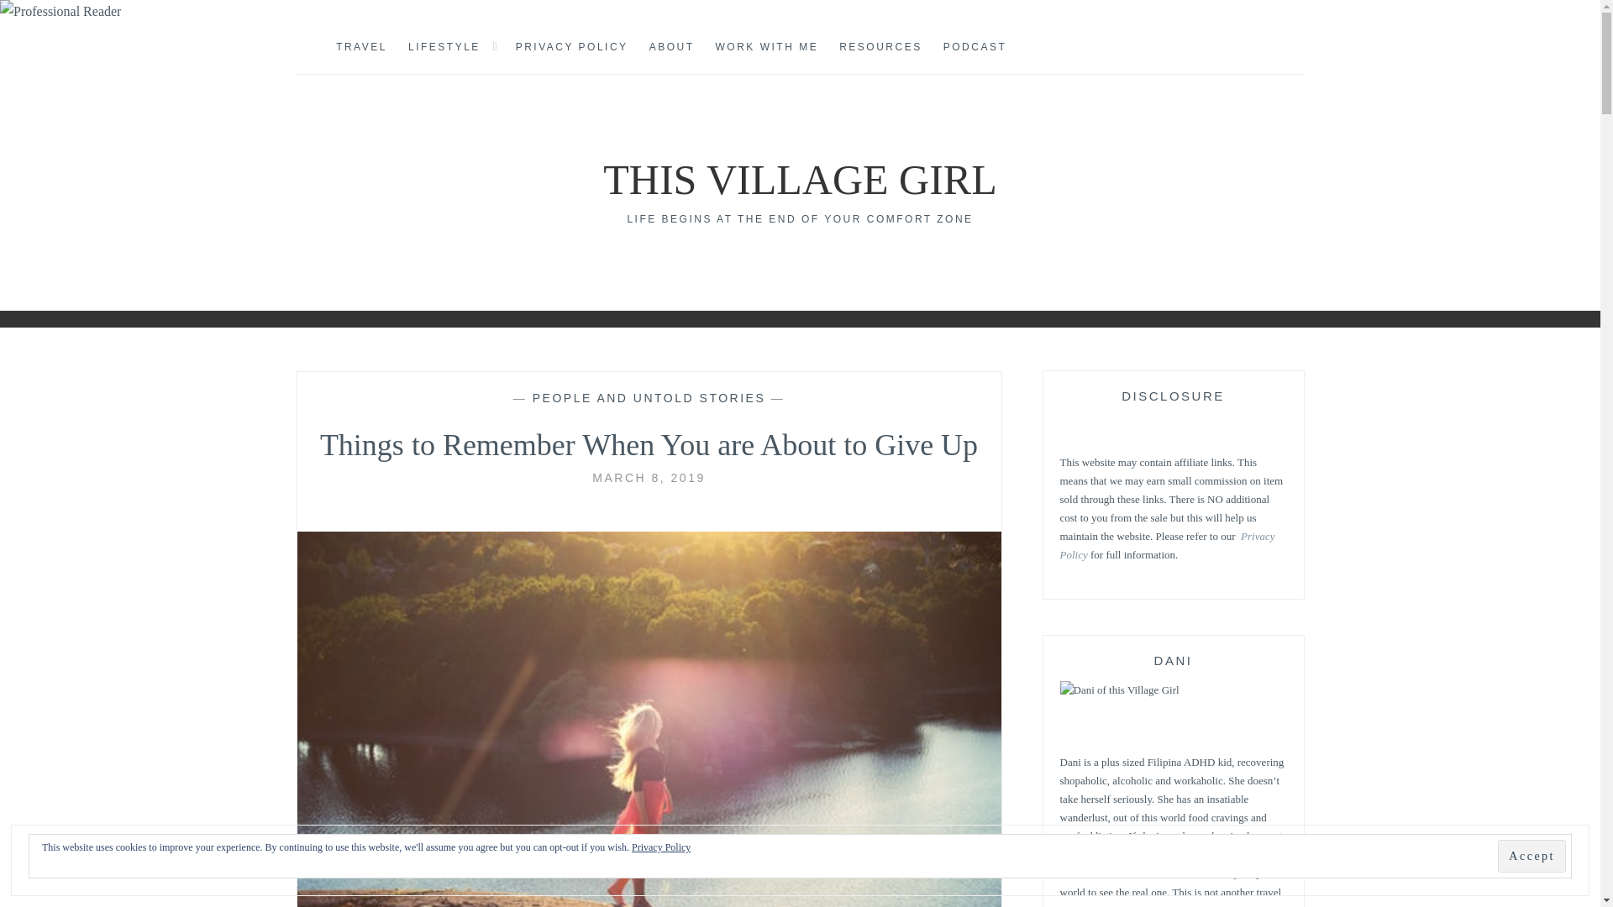 This screenshot has height=907, width=1613. Describe the element at coordinates (649, 397) in the screenshot. I see `PEOPLE AND UNTOLD STORIES` at that location.